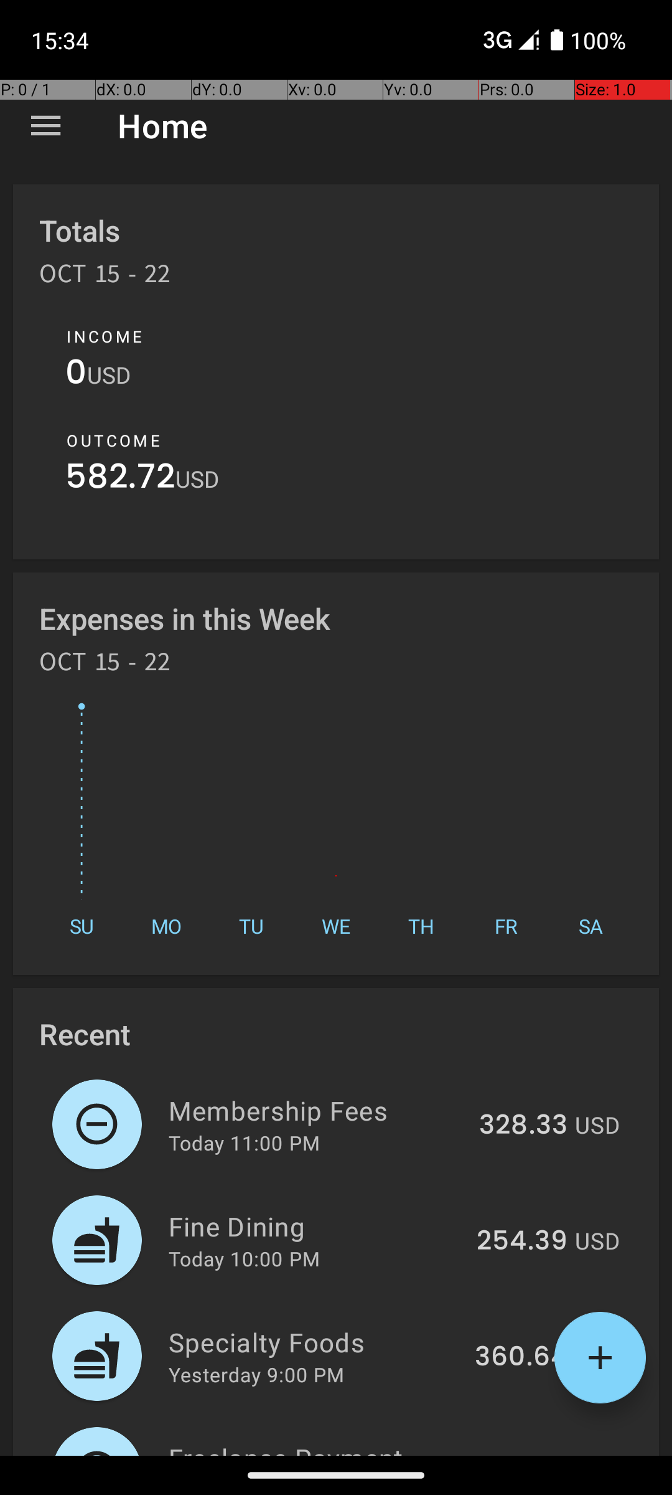 This screenshot has width=672, height=1495. Describe the element at coordinates (256, 1374) in the screenshot. I see `Yesterday 9:00 PM` at that location.